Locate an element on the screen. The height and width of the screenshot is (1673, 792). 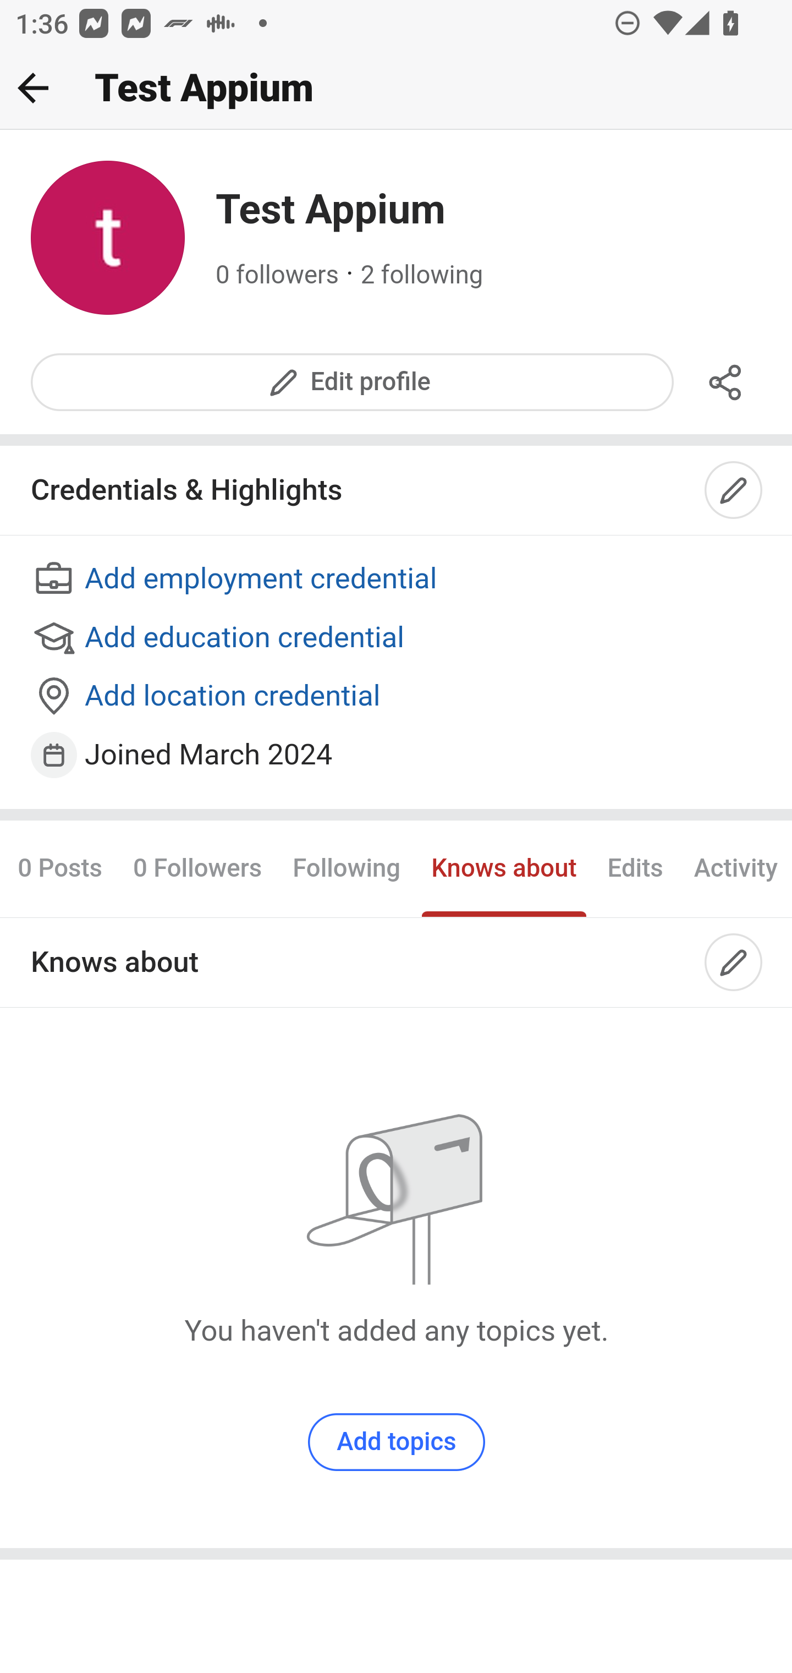
0 Posts is located at coordinates (67, 868).